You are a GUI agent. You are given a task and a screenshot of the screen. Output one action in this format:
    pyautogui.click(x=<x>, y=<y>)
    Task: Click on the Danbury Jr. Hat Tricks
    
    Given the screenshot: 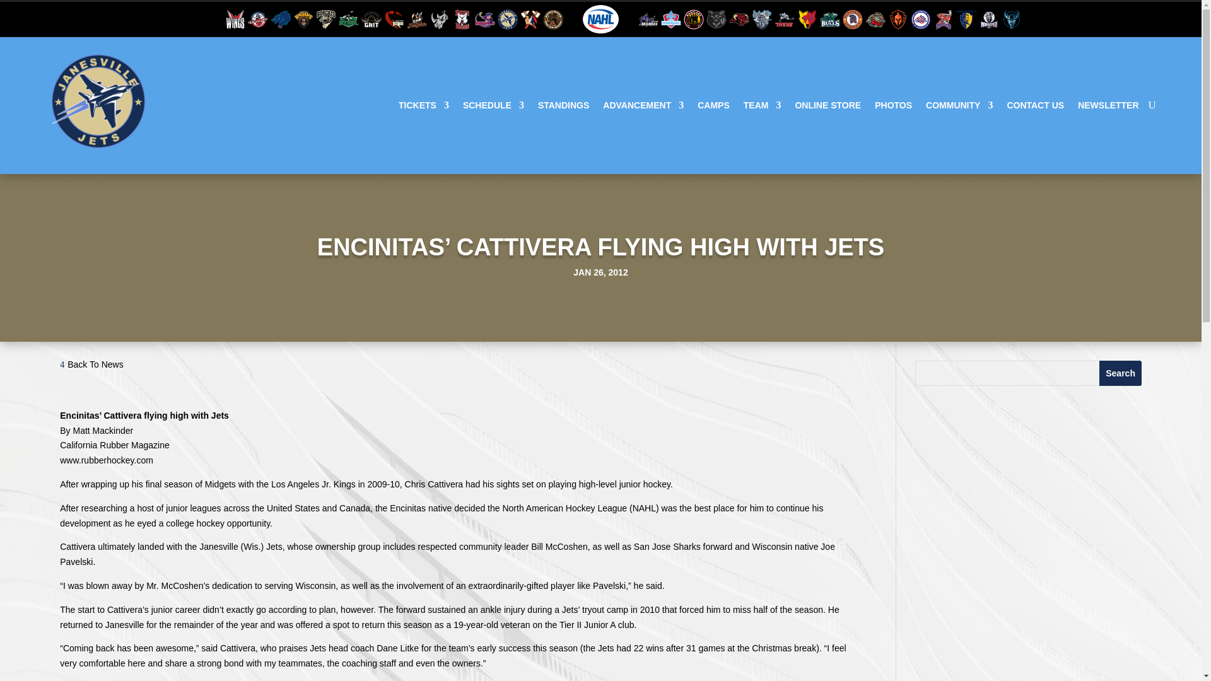 What is the action you would take?
    pyautogui.click(x=417, y=18)
    